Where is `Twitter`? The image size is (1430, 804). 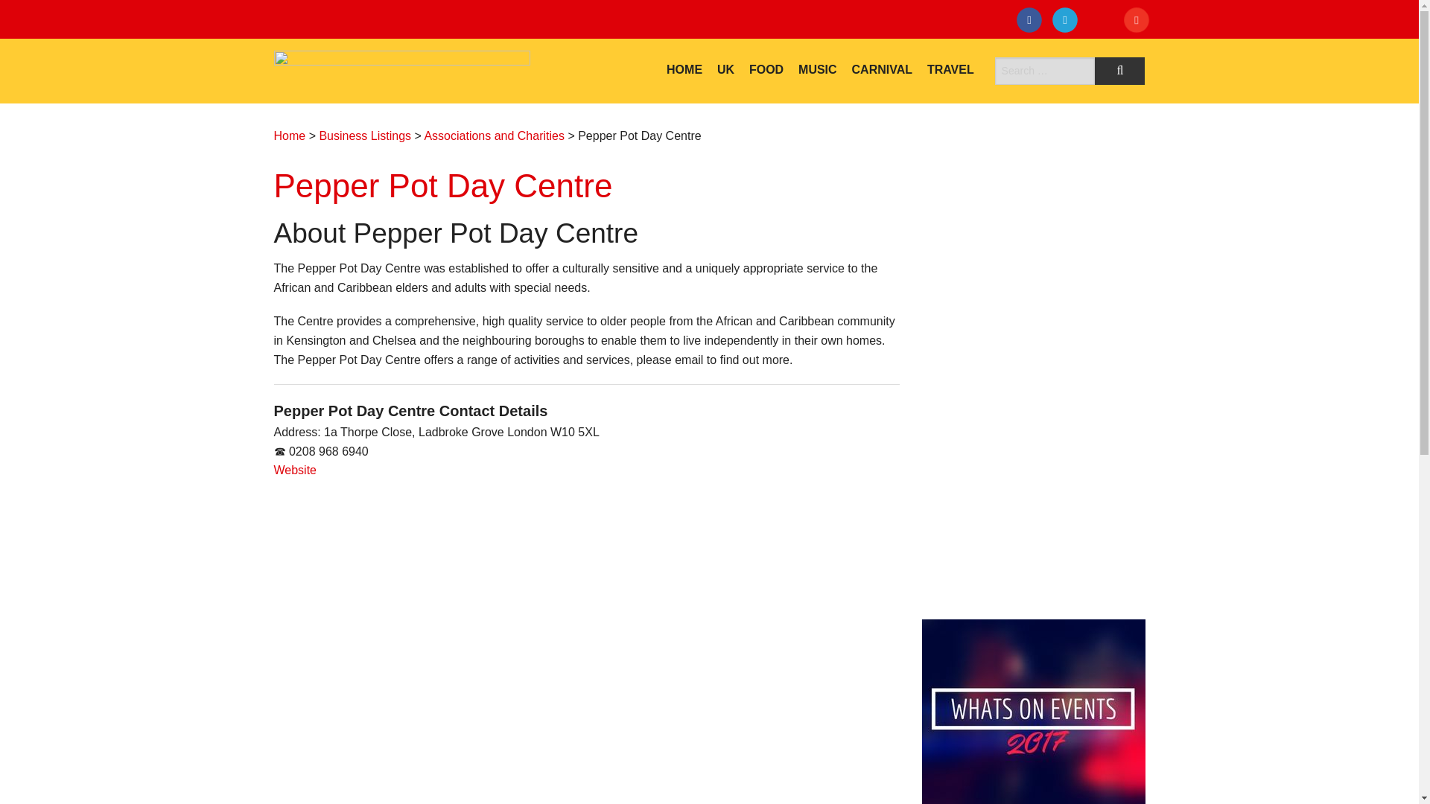
Twitter is located at coordinates (1068, 22).